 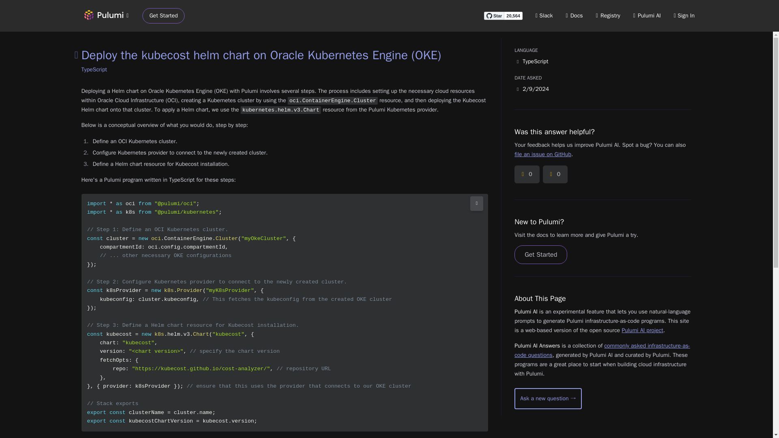 I want to click on  Star, so click(x=494, y=15).